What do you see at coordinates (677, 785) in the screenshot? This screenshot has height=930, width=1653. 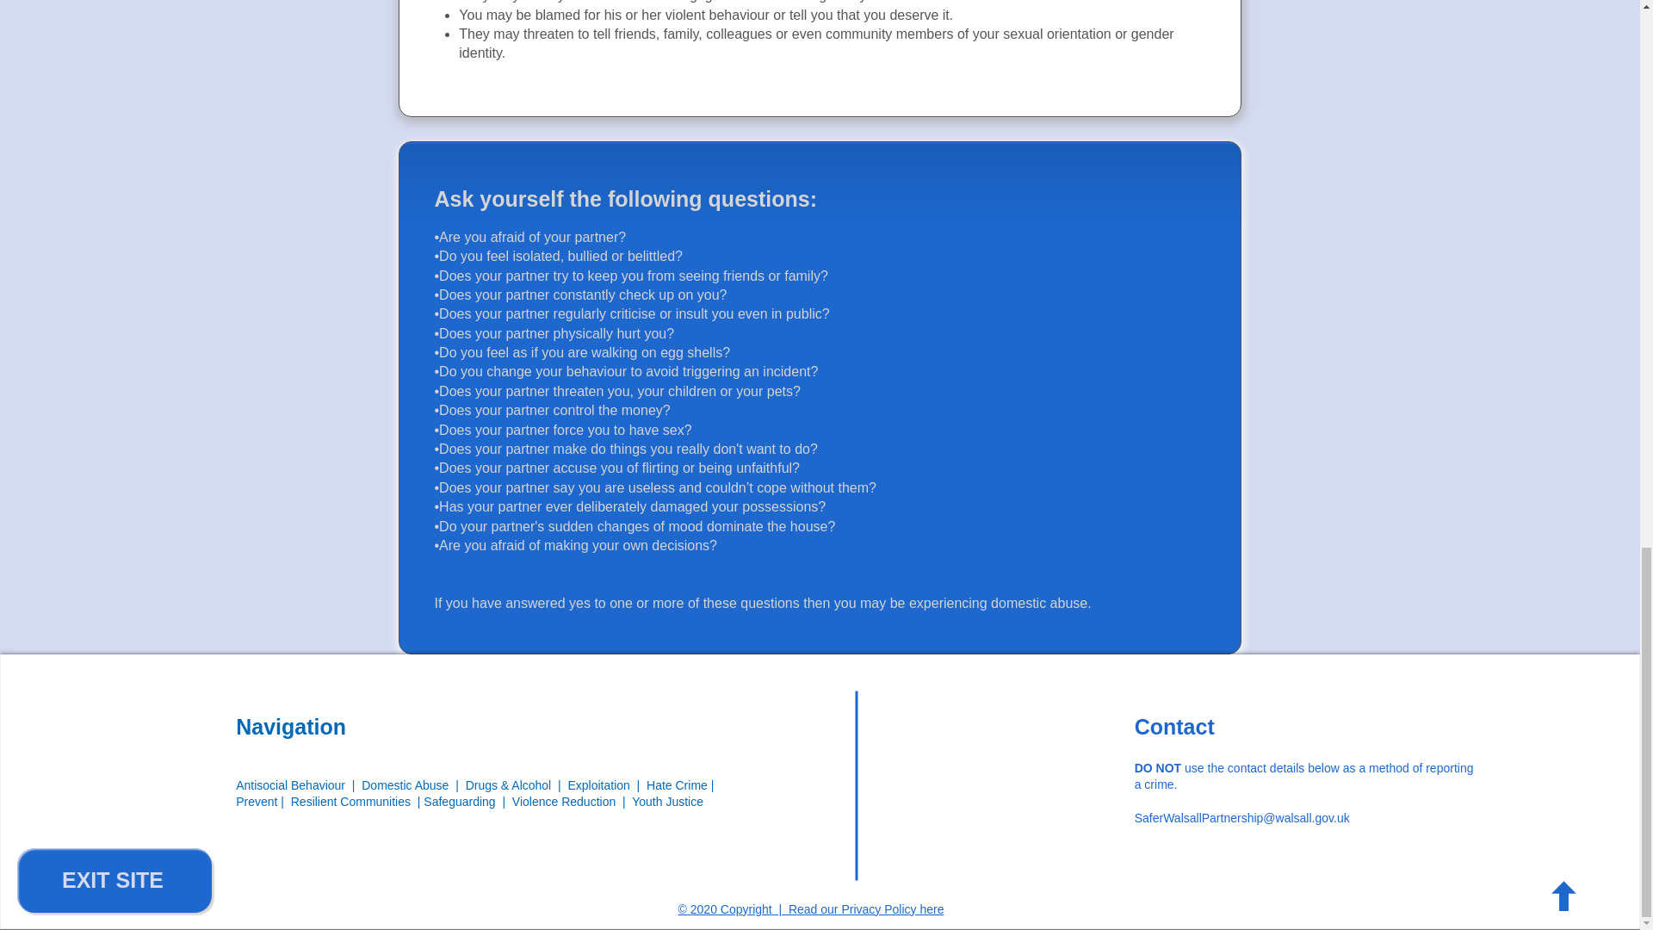 I see `Hate Crime` at bounding box center [677, 785].